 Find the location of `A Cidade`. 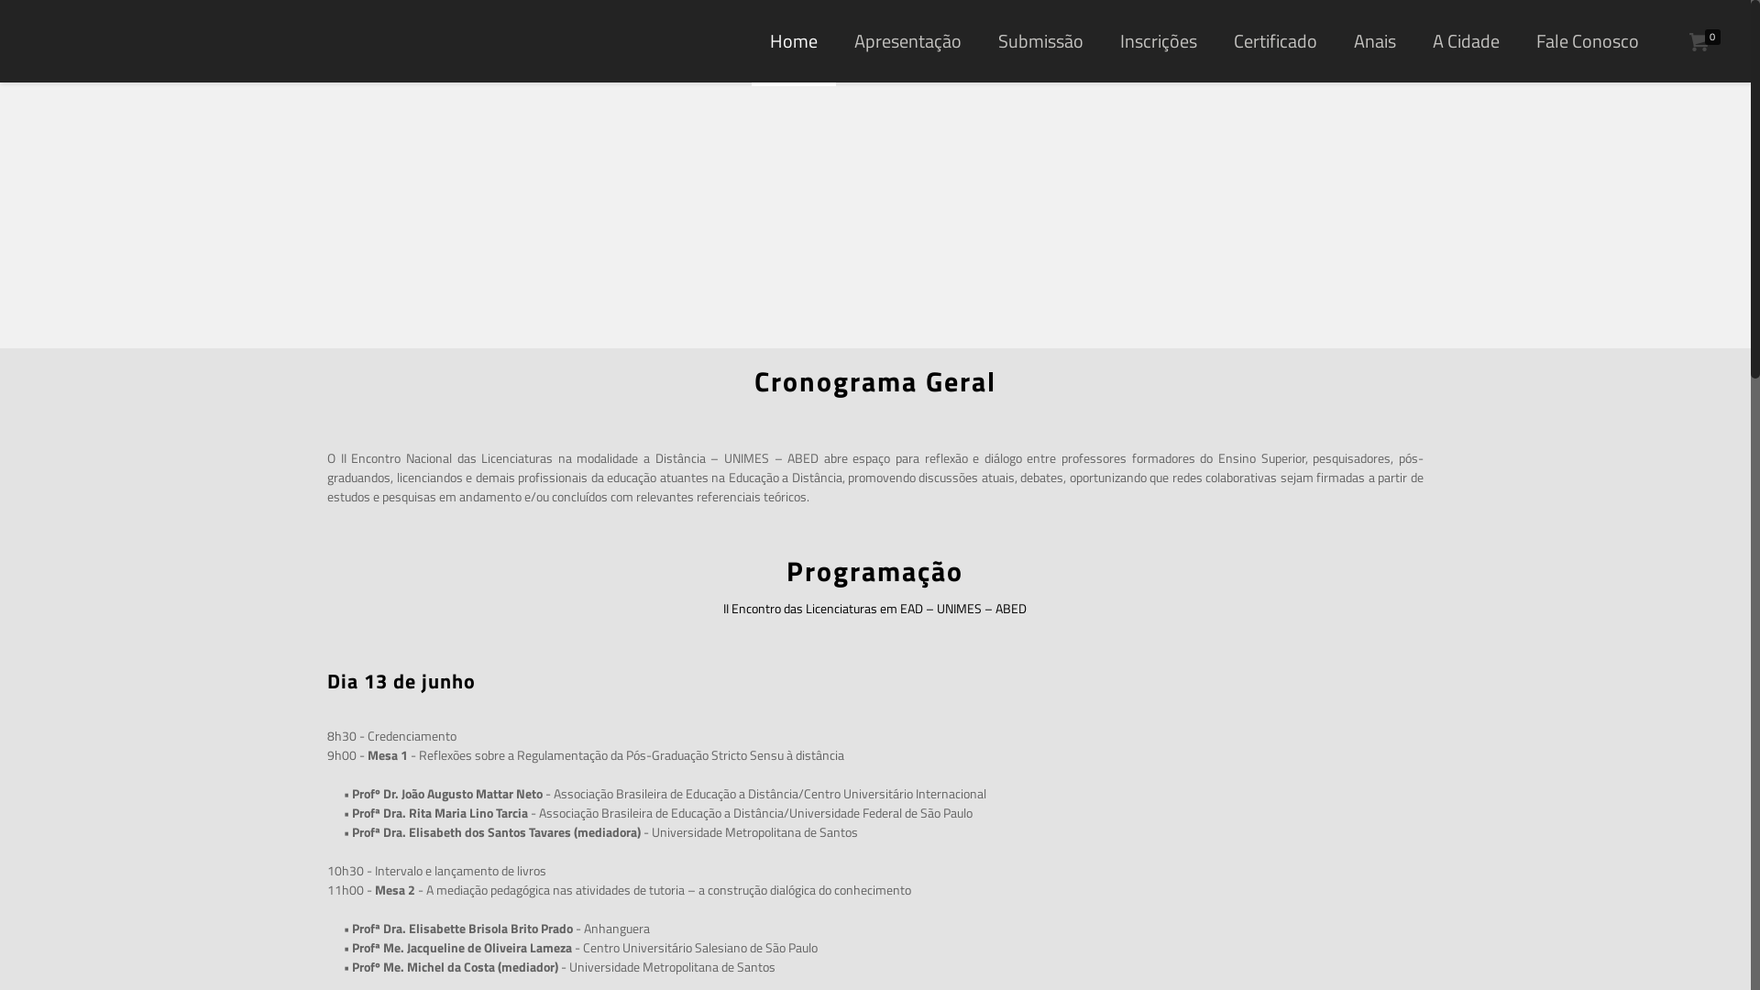

A Cidade is located at coordinates (1467, 41).